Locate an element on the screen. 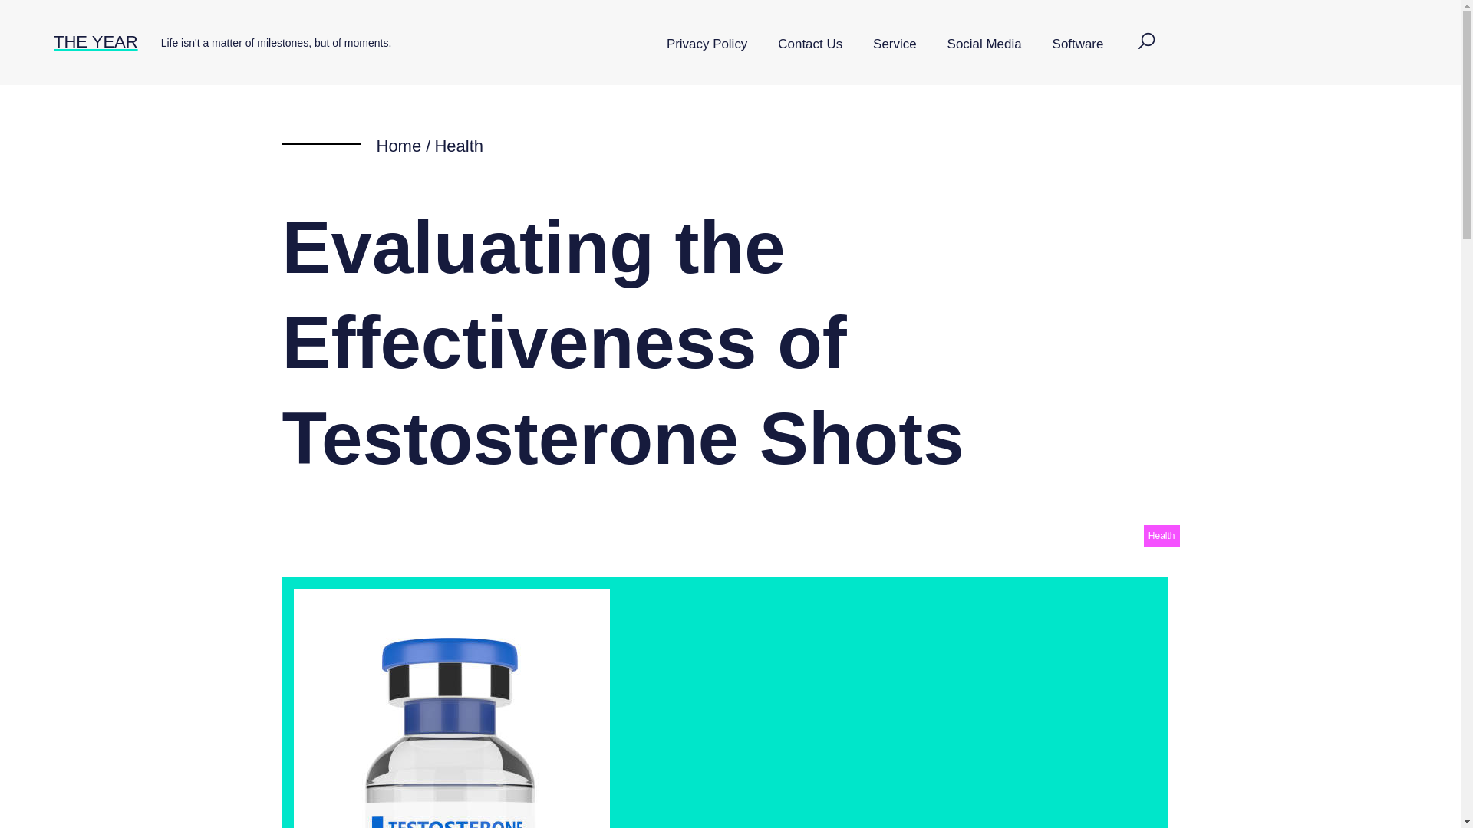  Software is located at coordinates (1078, 44).